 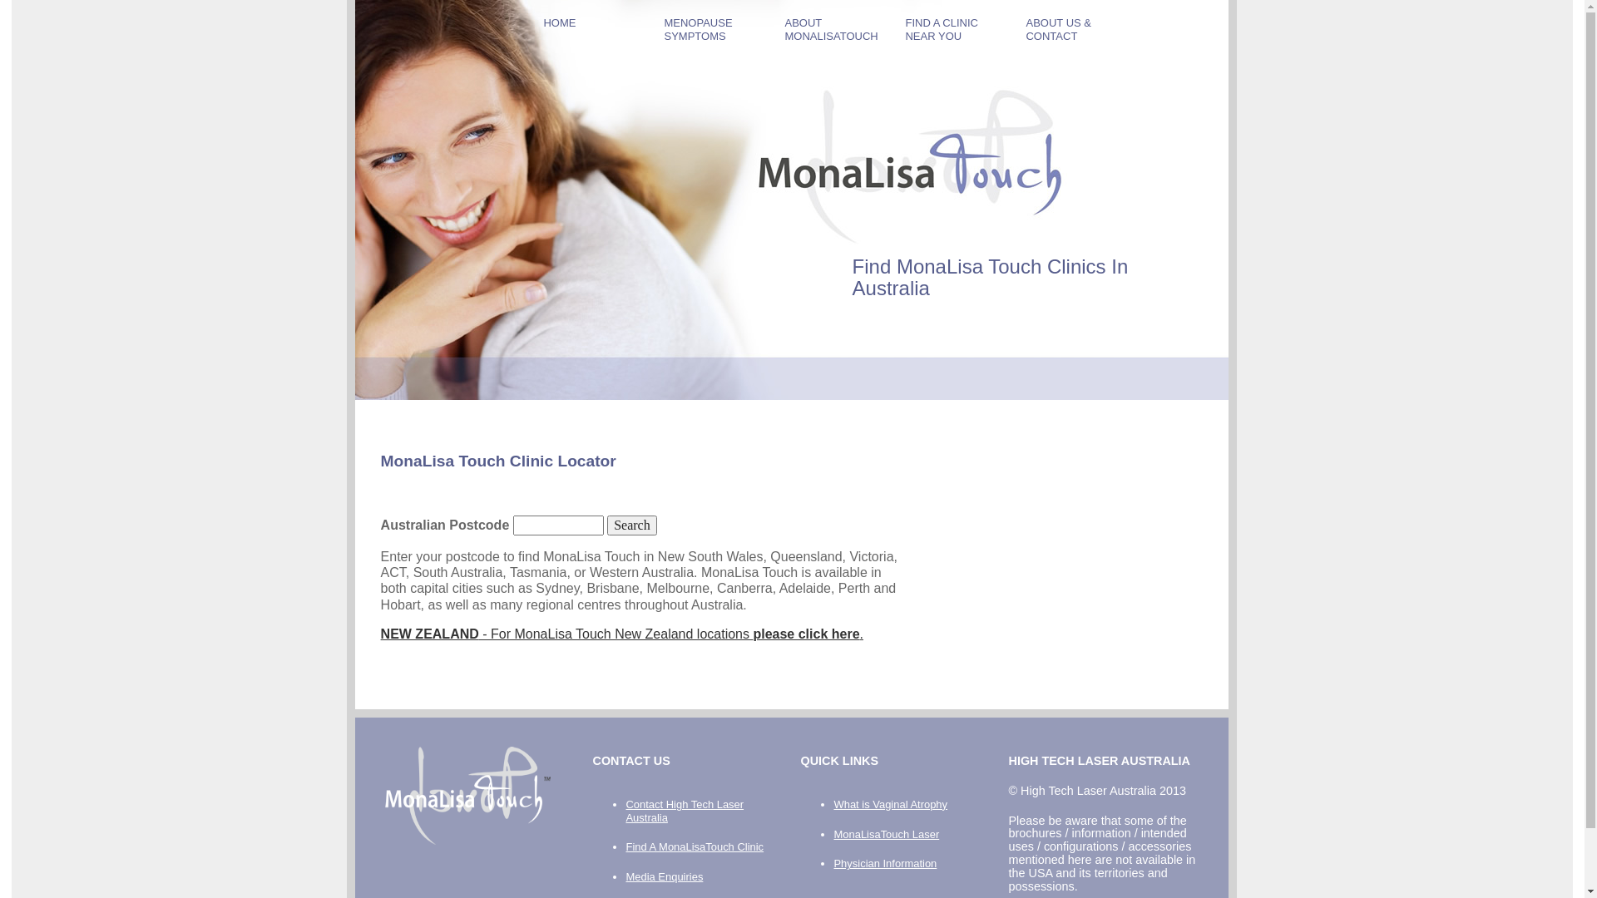 What do you see at coordinates (664, 876) in the screenshot?
I see `Media Enquiries` at bounding box center [664, 876].